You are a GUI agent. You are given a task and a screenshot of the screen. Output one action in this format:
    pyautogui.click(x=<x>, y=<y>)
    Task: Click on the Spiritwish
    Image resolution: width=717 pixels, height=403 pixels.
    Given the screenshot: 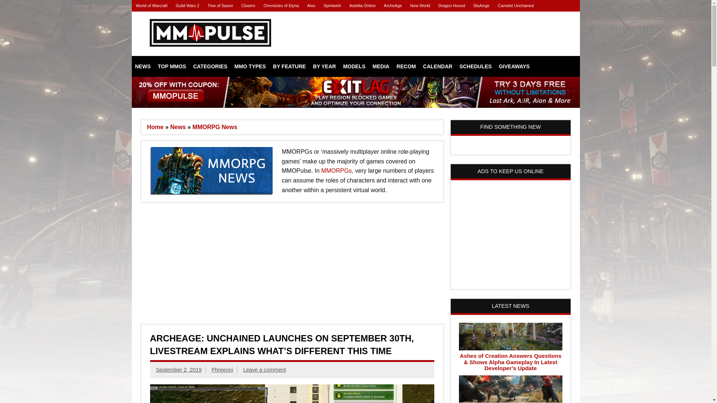 What is the action you would take?
    pyautogui.click(x=332, y=6)
    